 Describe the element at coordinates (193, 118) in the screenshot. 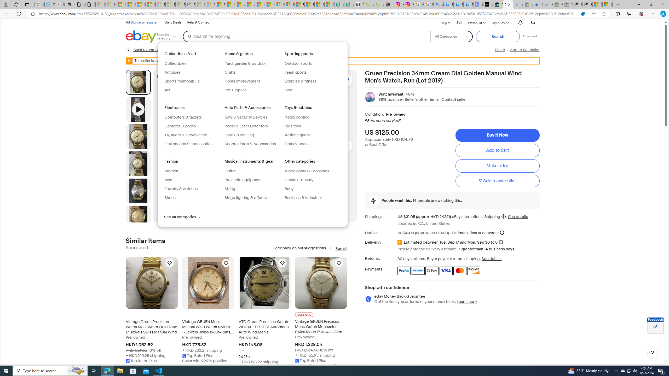

I see `Computers & tablets` at that location.